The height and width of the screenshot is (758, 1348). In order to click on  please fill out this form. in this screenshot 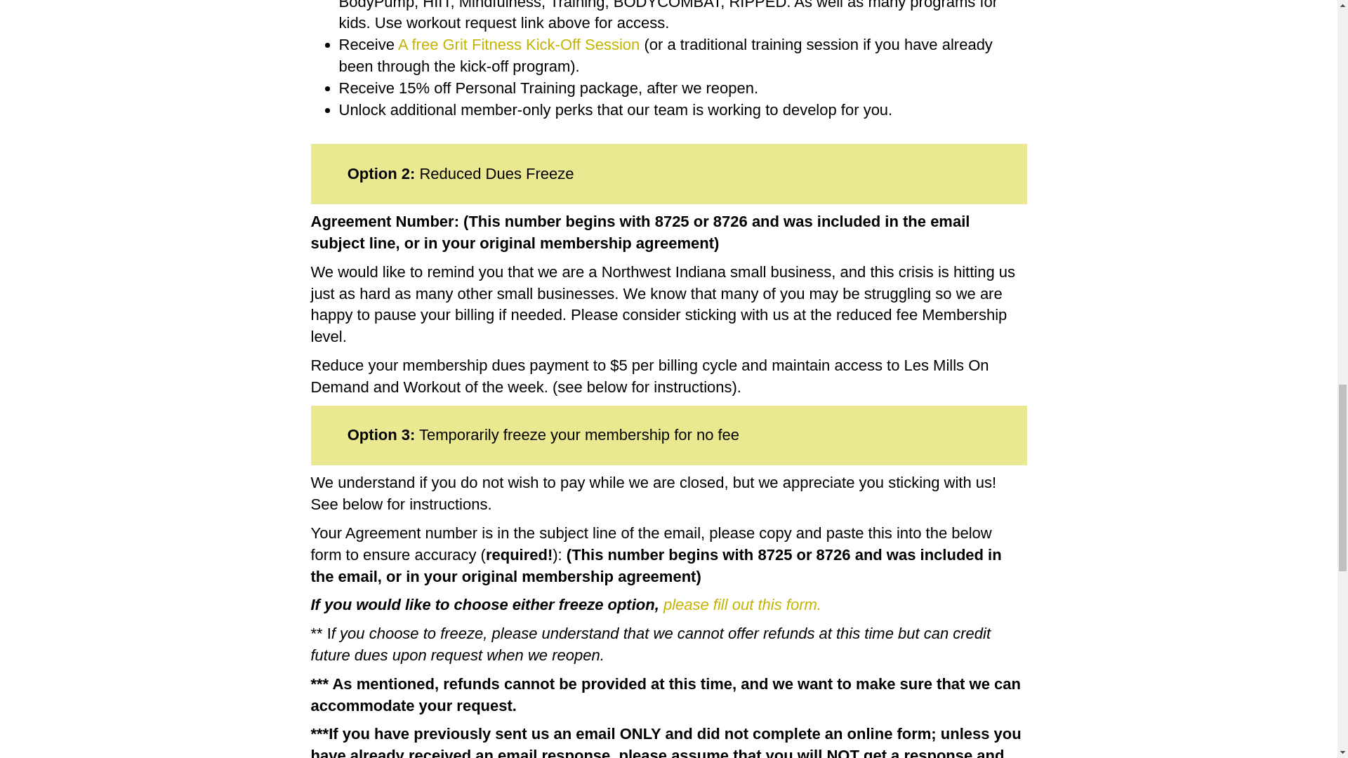, I will do `click(740, 604)`.